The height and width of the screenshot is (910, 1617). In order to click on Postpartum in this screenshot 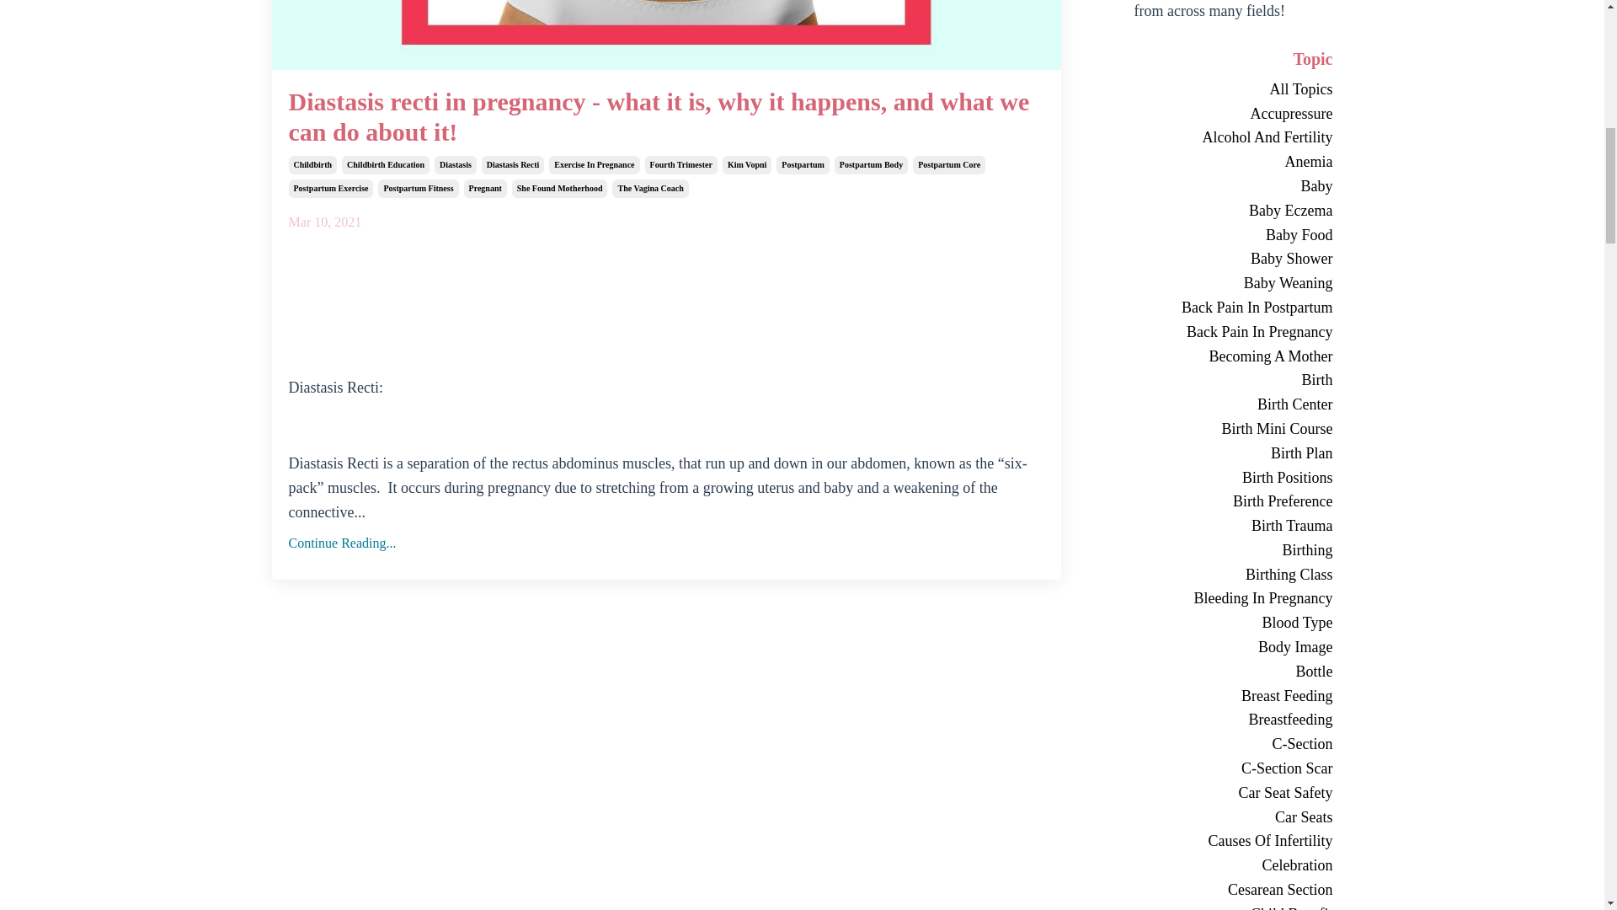, I will do `click(802, 165)`.